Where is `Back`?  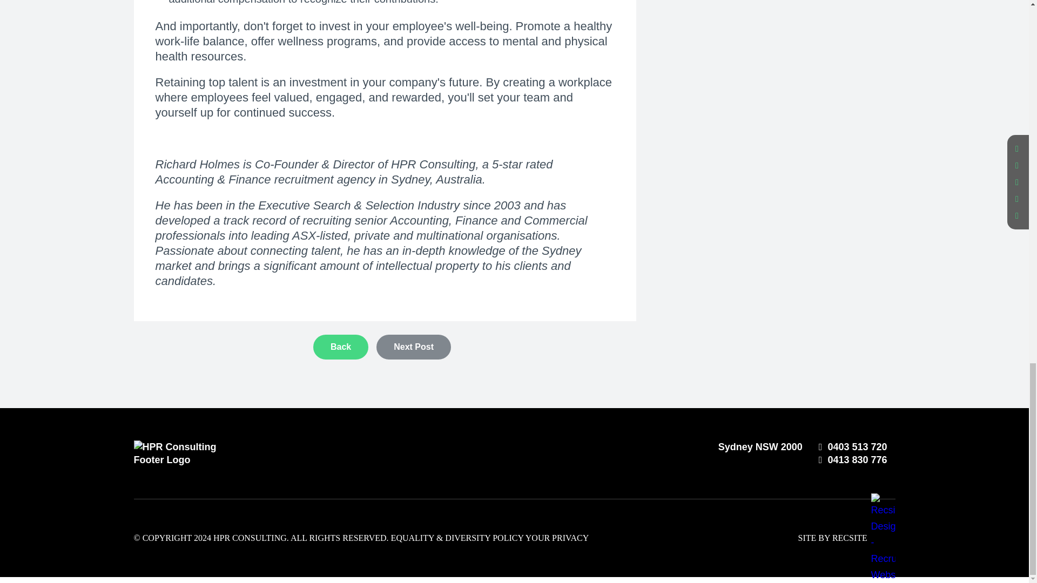
Back is located at coordinates (340, 347).